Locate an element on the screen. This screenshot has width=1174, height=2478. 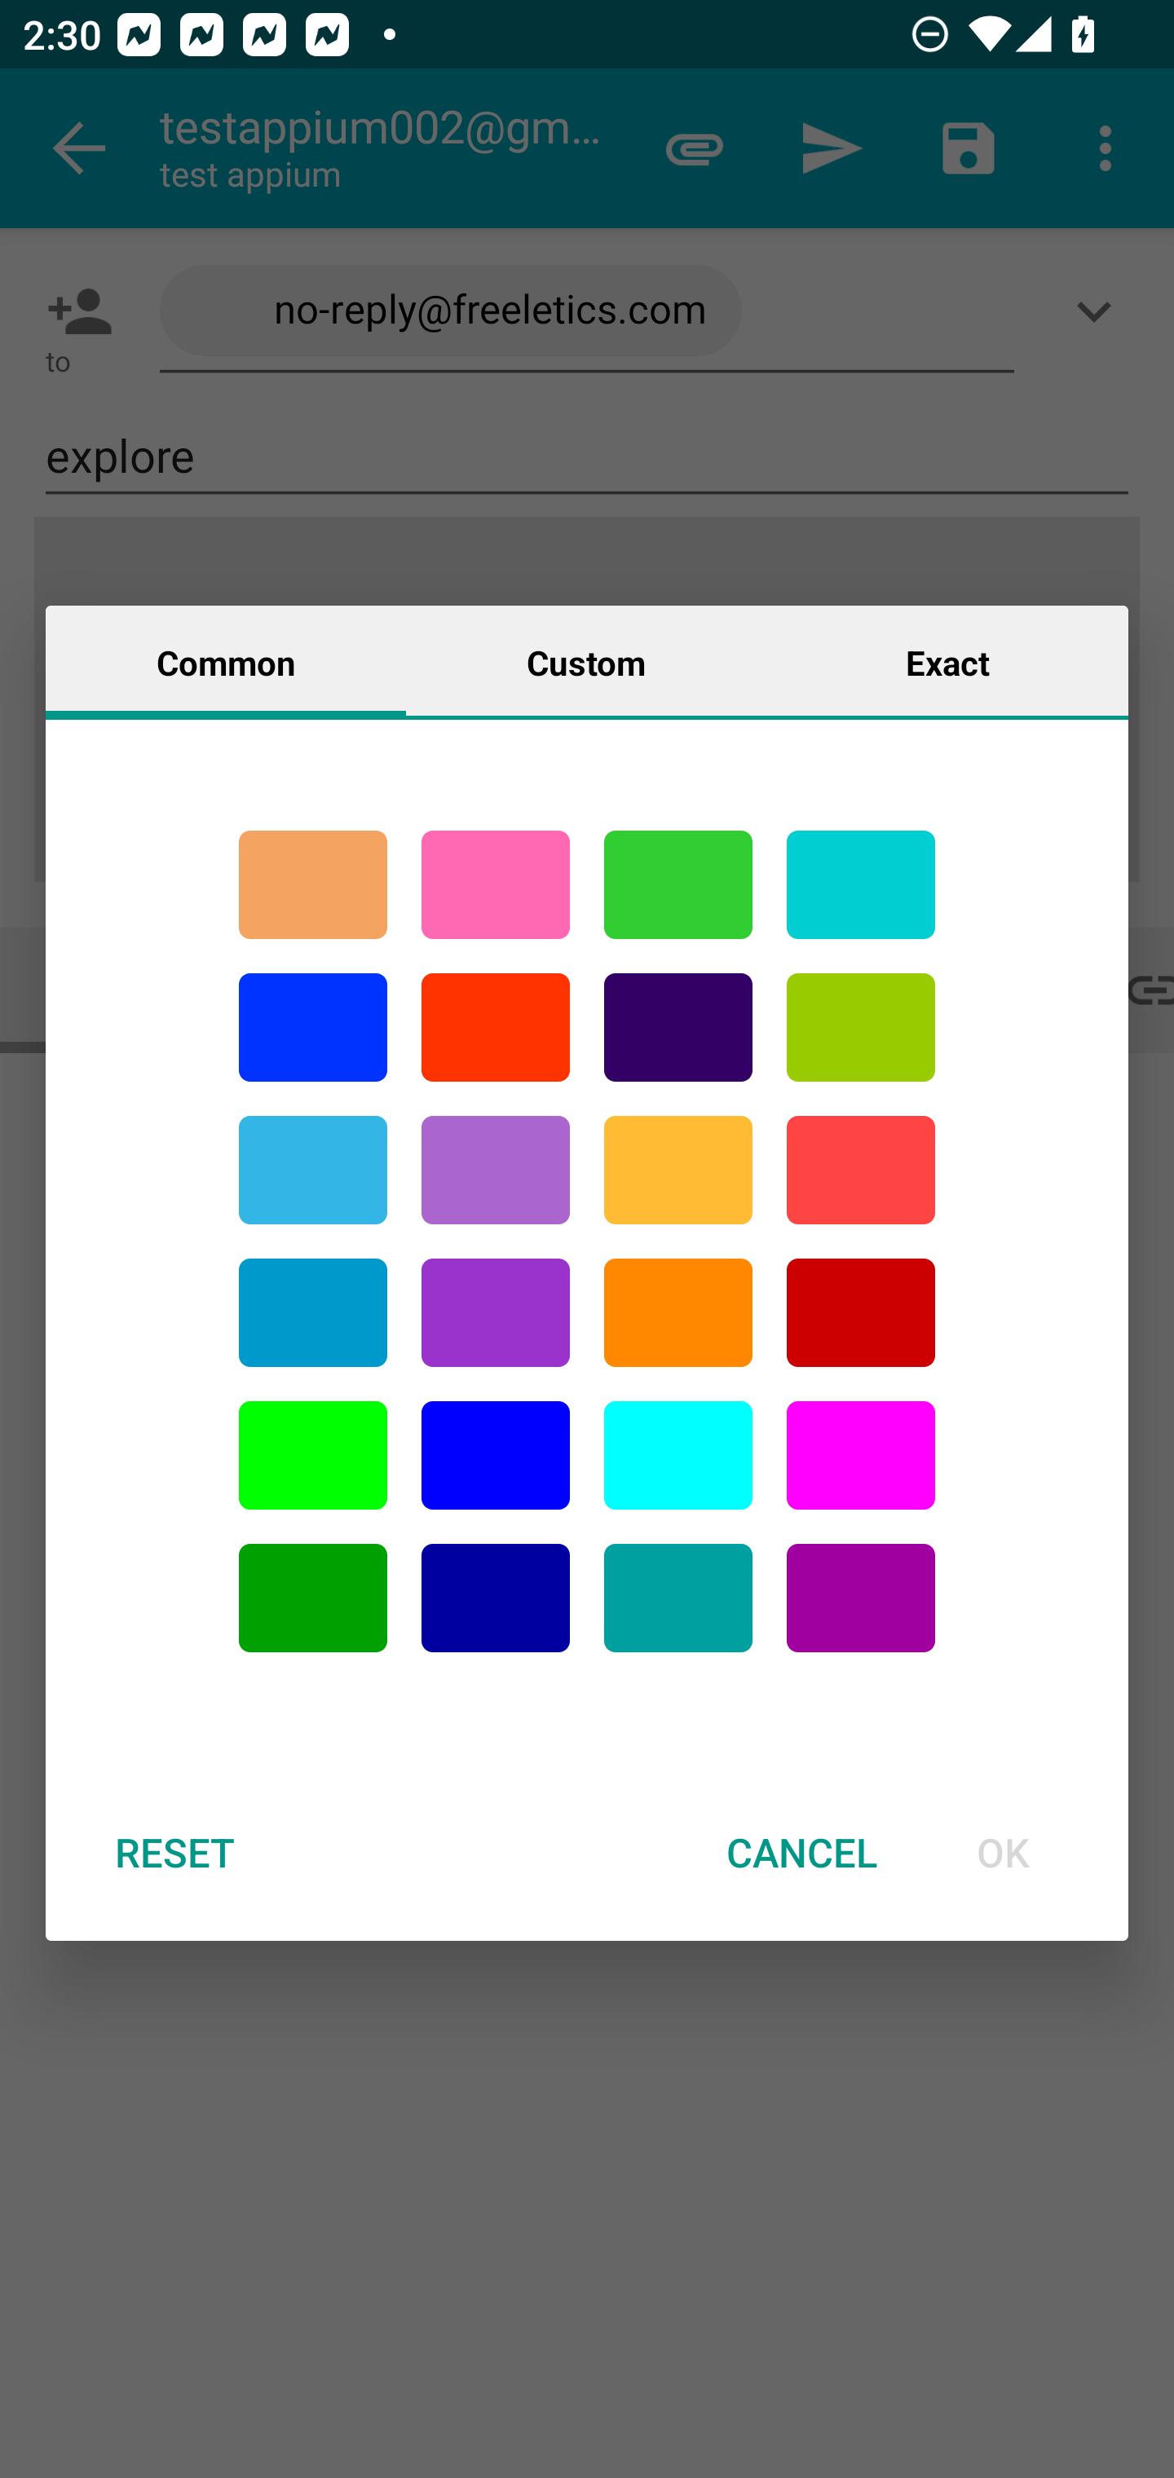
Cyan is located at coordinates (861, 884).